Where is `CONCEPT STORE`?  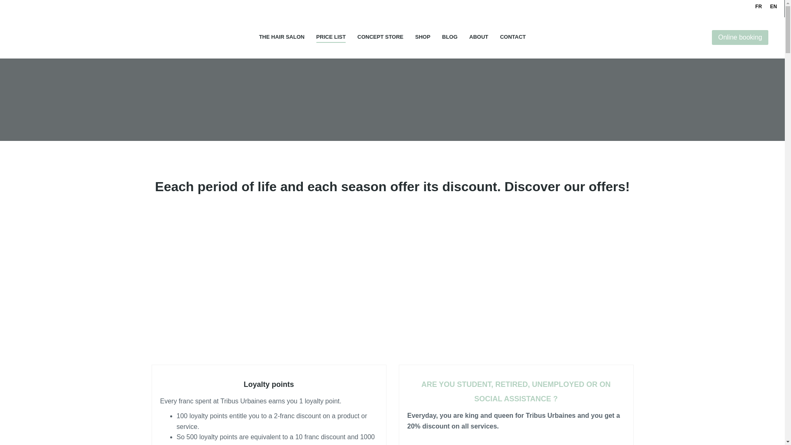 CONCEPT STORE is located at coordinates (380, 37).